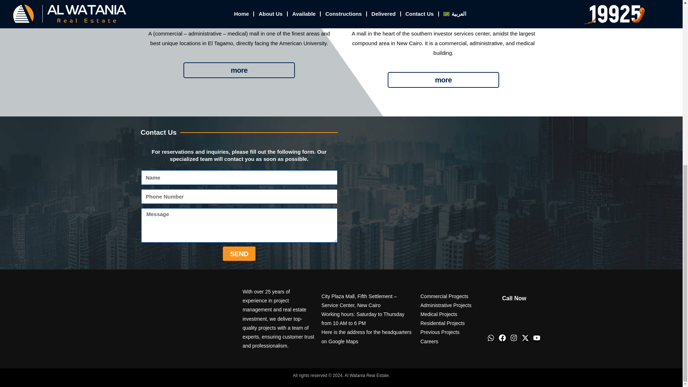 The width and height of the screenshot is (688, 387). What do you see at coordinates (239, 253) in the screenshot?
I see `SEND` at bounding box center [239, 253].